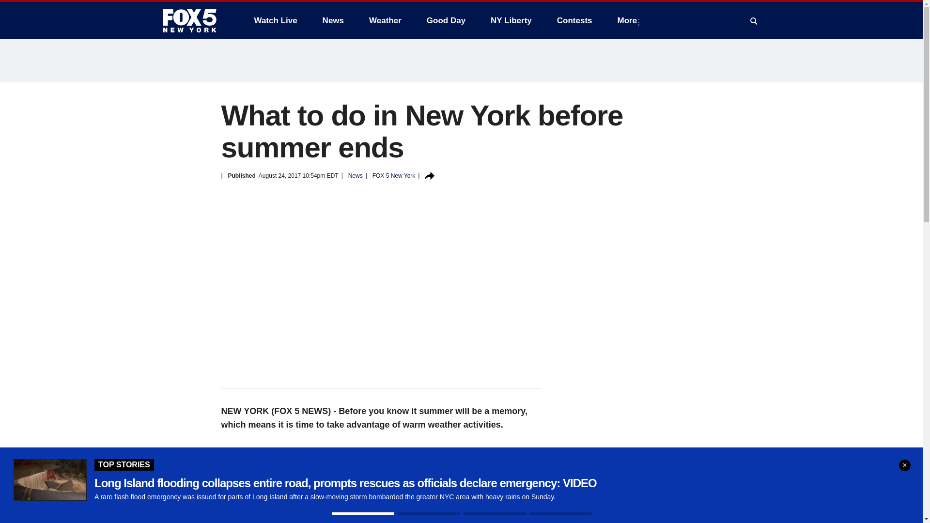 The image size is (930, 523). What do you see at coordinates (275, 20) in the screenshot?
I see `Watch Live` at bounding box center [275, 20].